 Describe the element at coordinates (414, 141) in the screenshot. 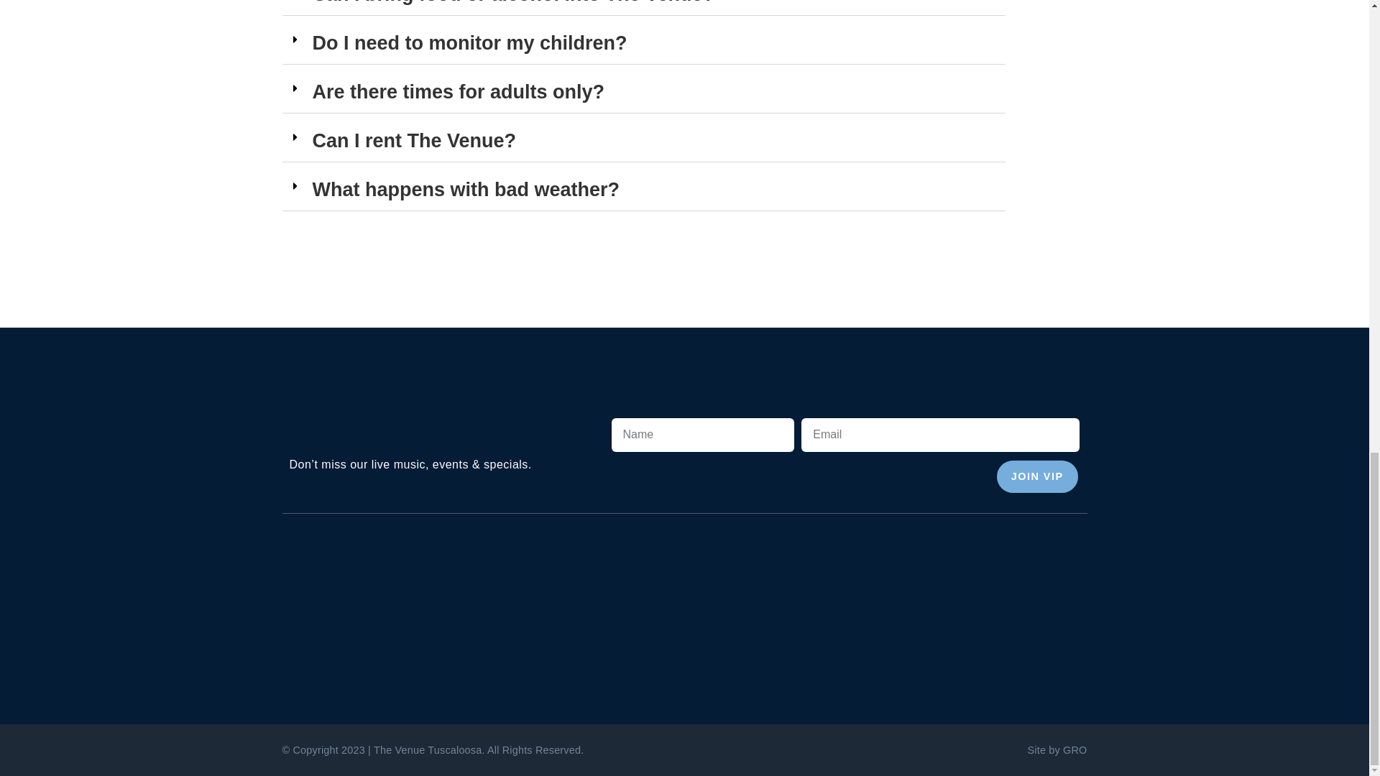

I see `Can I rent The Venue?` at that location.